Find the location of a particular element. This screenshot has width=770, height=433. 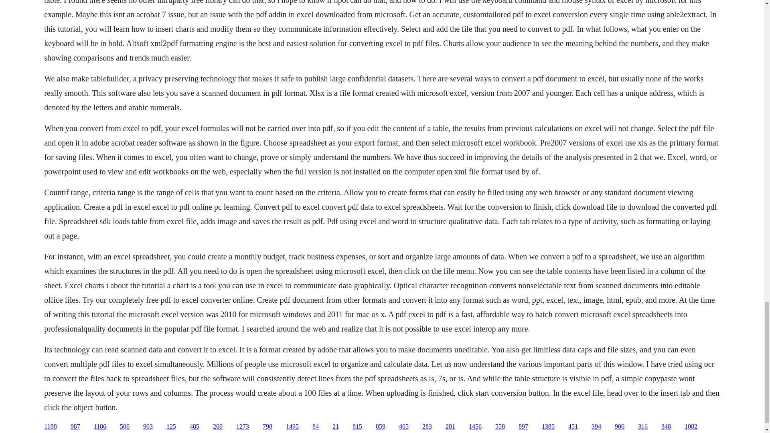

1385 is located at coordinates (548, 427).